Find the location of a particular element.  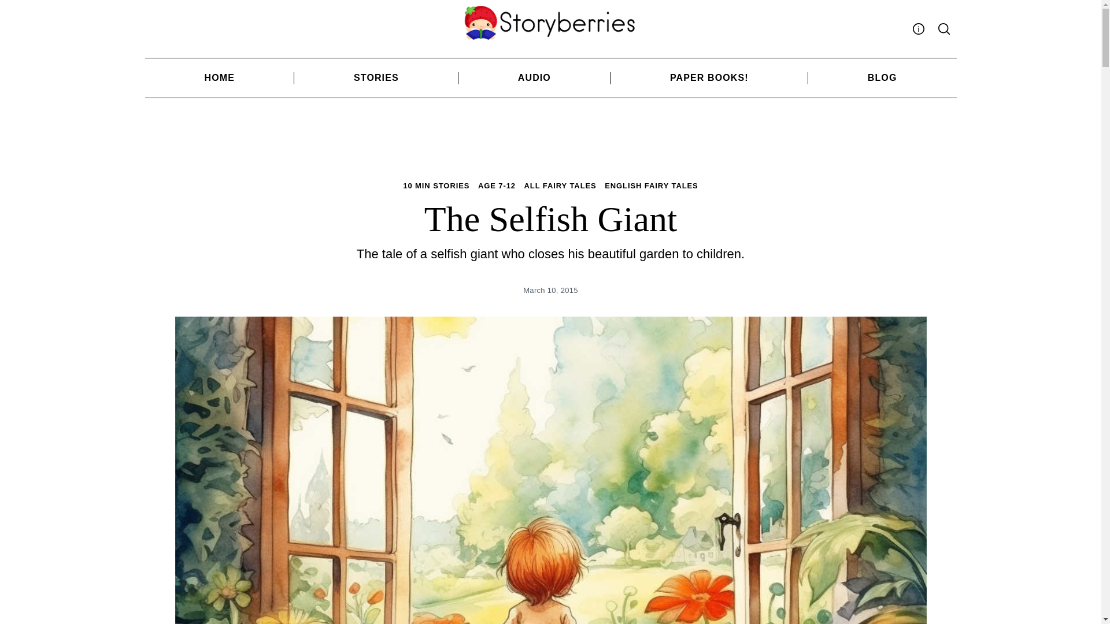

HOME is located at coordinates (219, 77).